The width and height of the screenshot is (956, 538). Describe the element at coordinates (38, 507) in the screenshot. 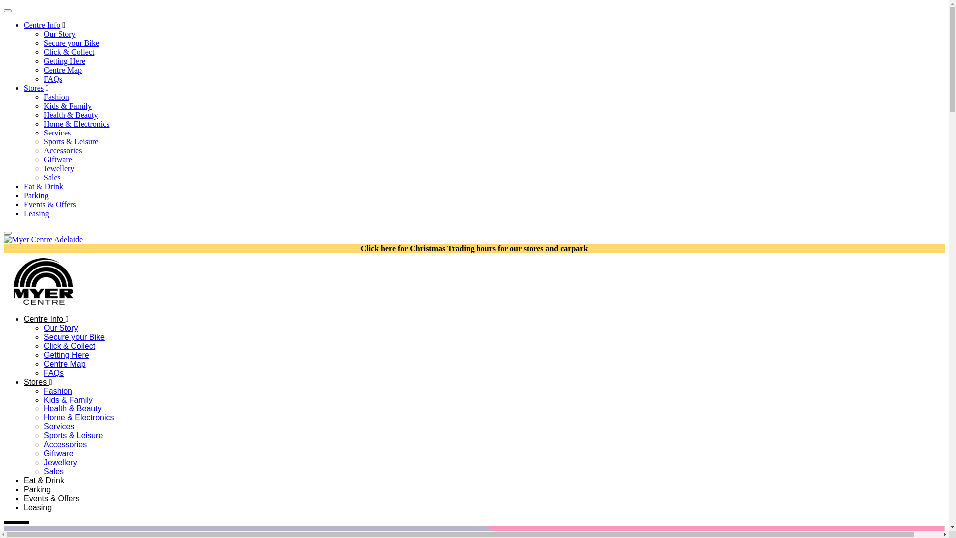

I see `Leasing` at that location.